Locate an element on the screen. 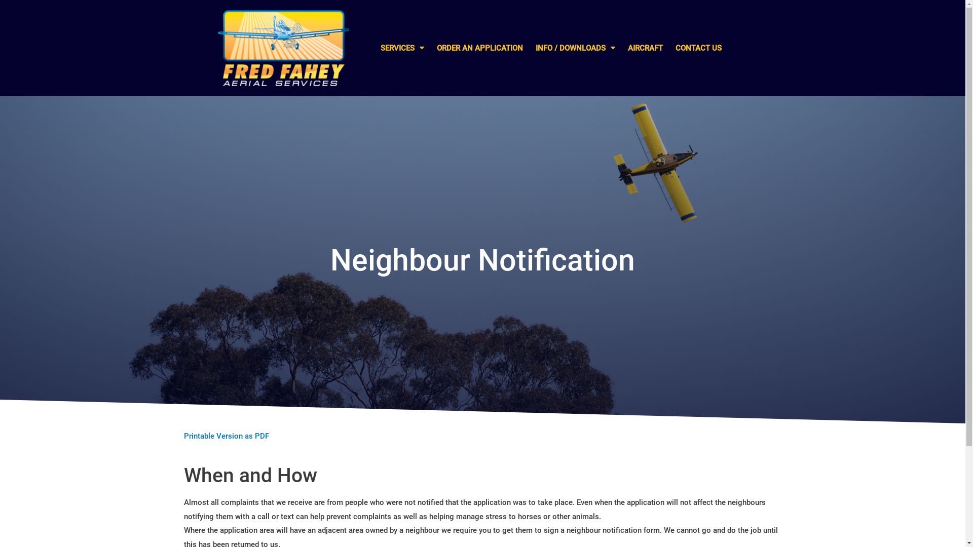 The image size is (973, 547). INFO / DOWNLOADS is located at coordinates (576, 48).